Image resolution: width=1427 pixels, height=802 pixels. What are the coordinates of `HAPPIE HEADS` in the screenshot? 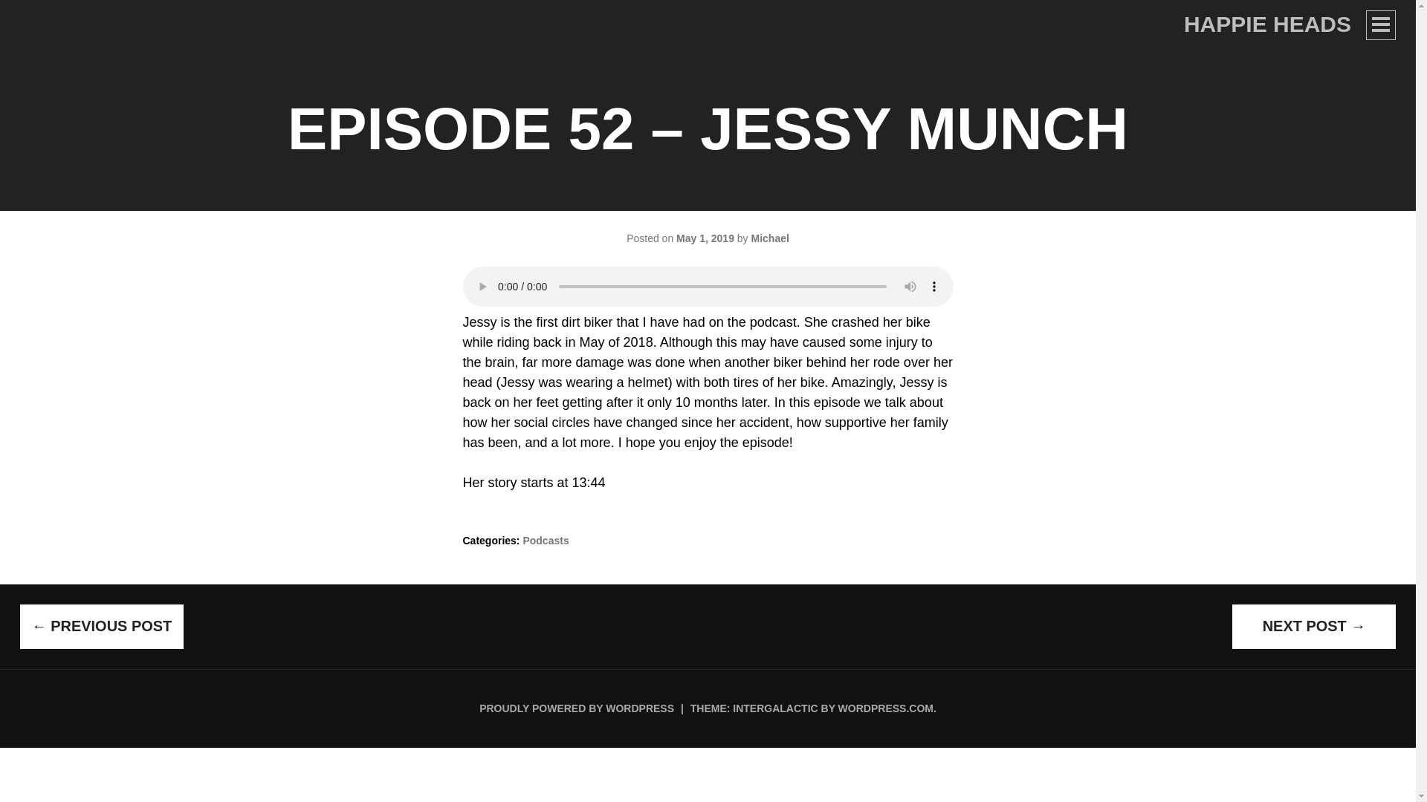 It's located at (1268, 24).